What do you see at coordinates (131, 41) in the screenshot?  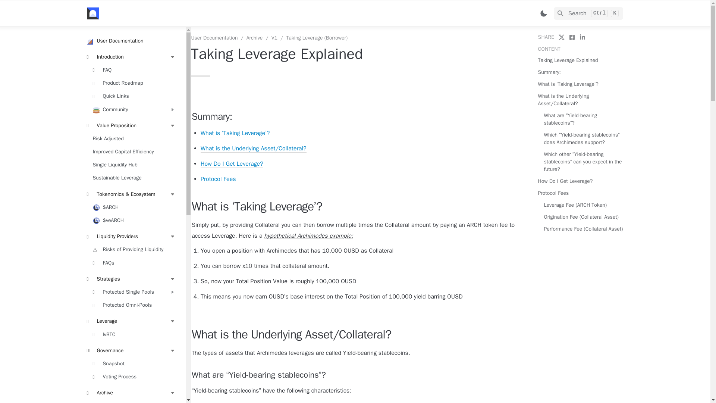 I see `Sustainable Leverage` at bounding box center [131, 41].